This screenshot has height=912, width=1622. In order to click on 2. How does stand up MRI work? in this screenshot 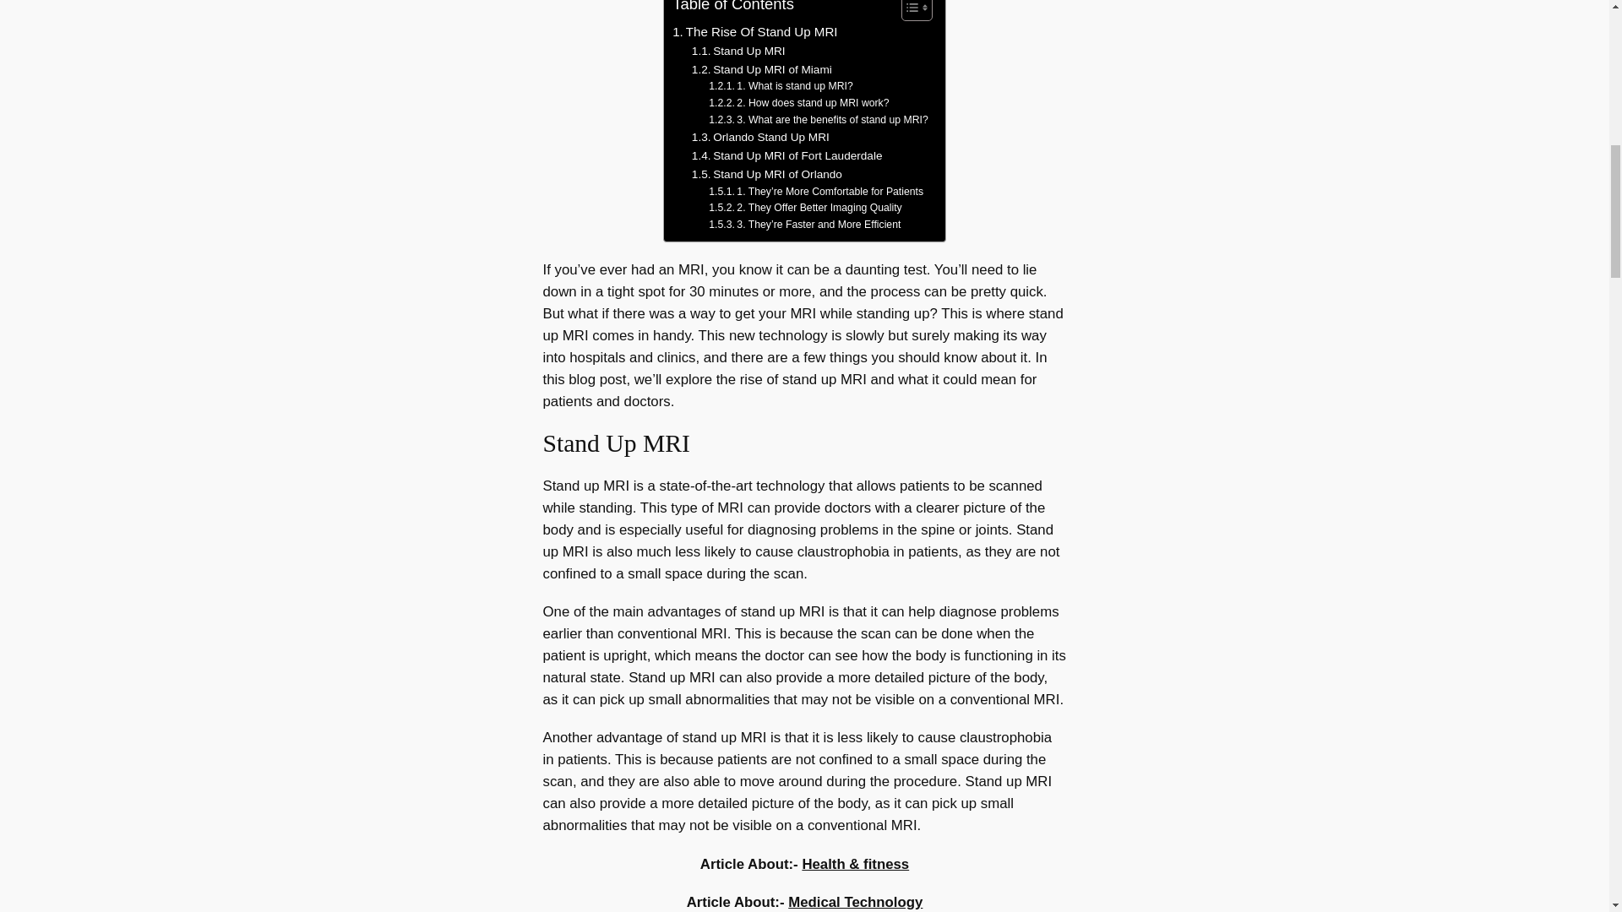, I will do `click(799, 103)`.